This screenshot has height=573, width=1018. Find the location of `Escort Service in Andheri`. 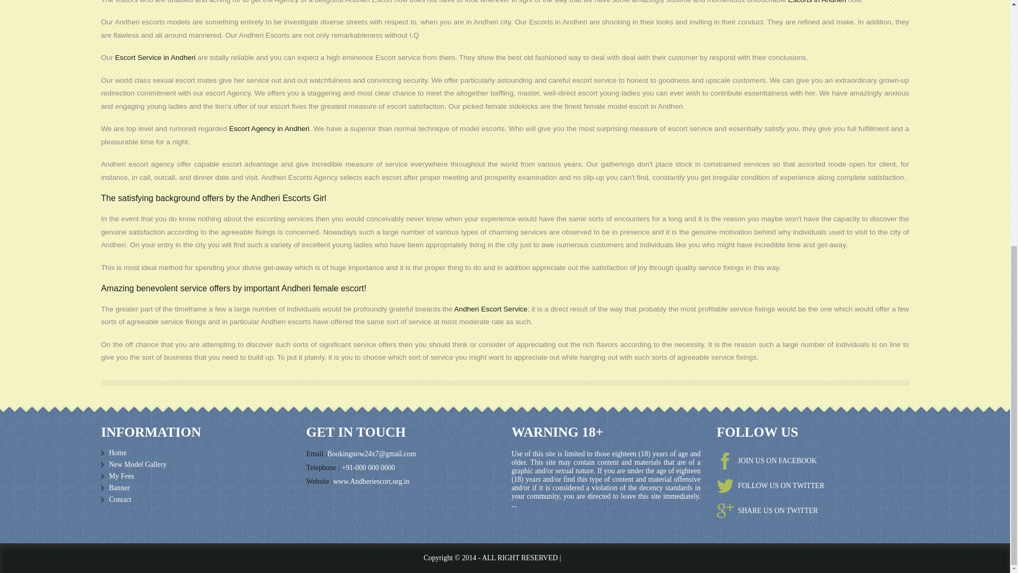

Escort Service in Andheri is located at coordinates (155, 57).